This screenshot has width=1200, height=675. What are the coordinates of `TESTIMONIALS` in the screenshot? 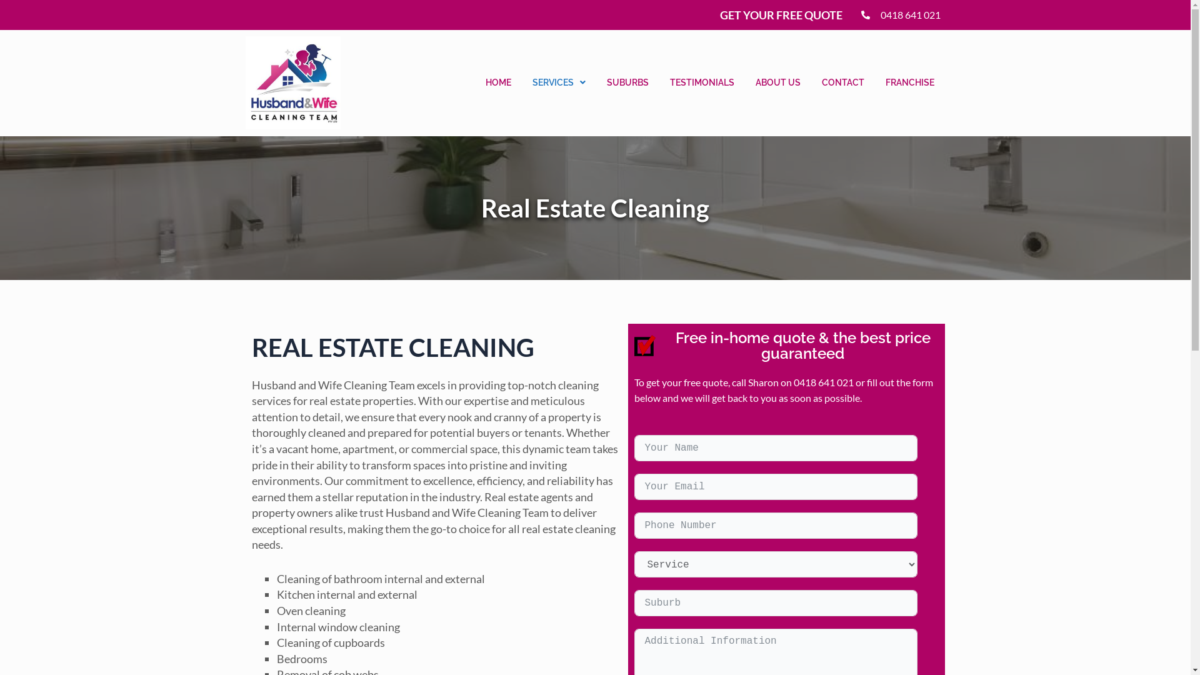 It's located at (702, 82).